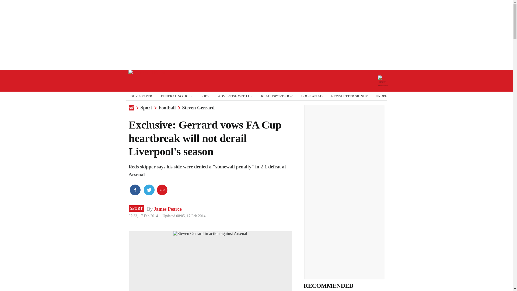  What do you see at coordinates (383, 81) in the screenshot?
I see `avatar` at bounding box center [383, 81].